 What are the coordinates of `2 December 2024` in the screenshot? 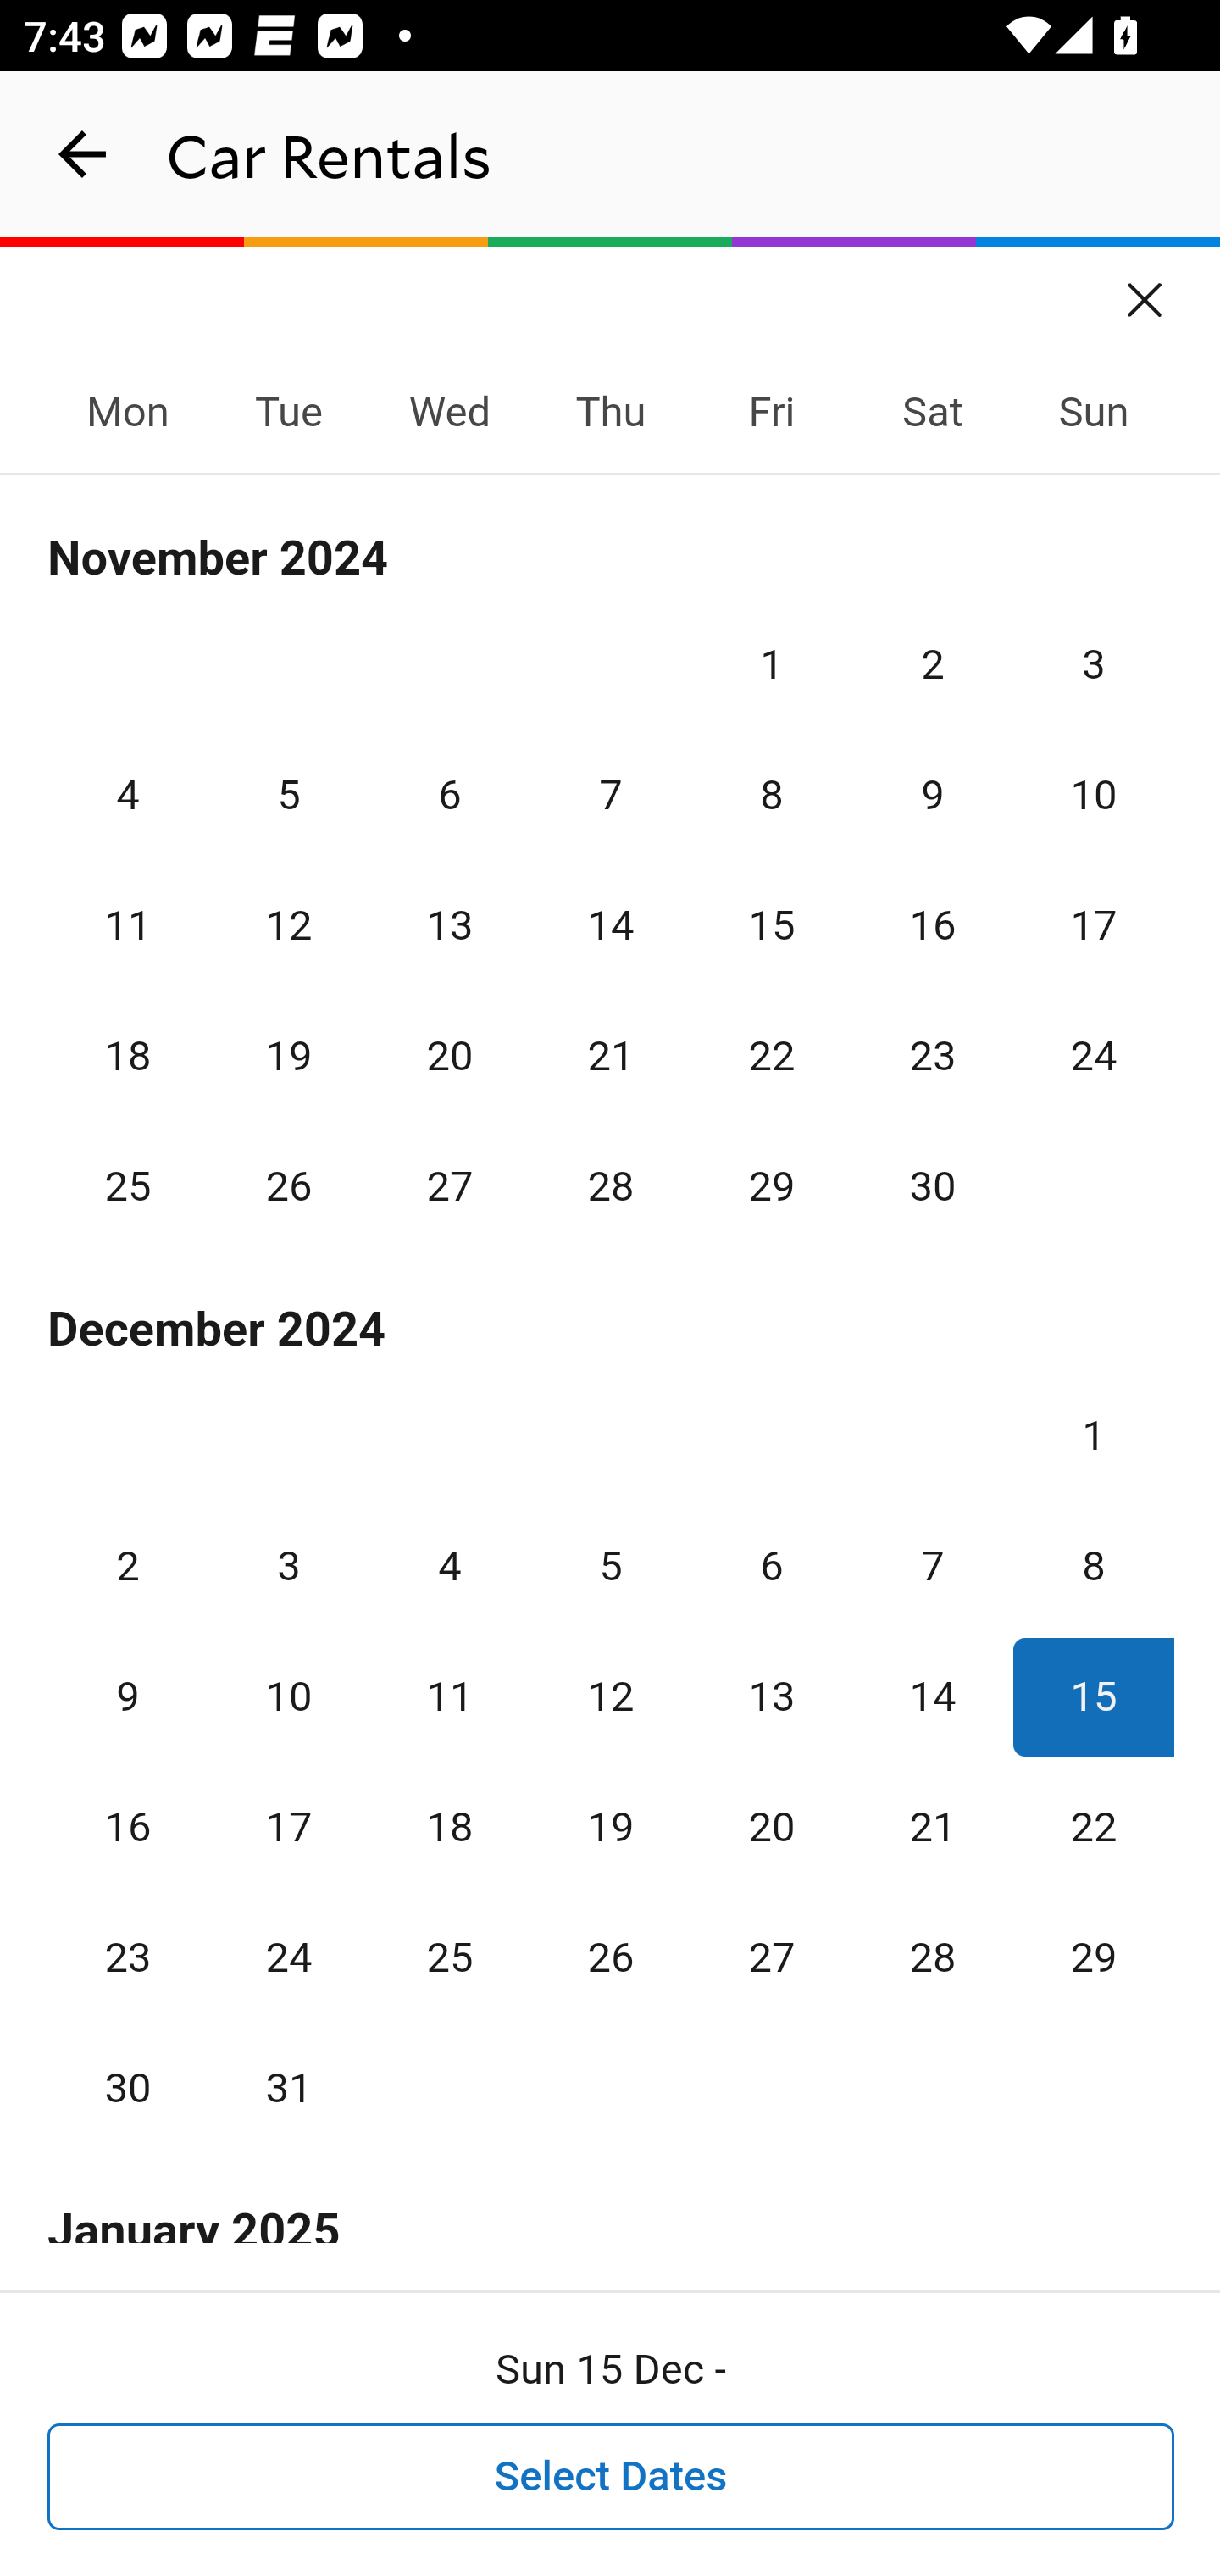 It's located at (129, 1566).